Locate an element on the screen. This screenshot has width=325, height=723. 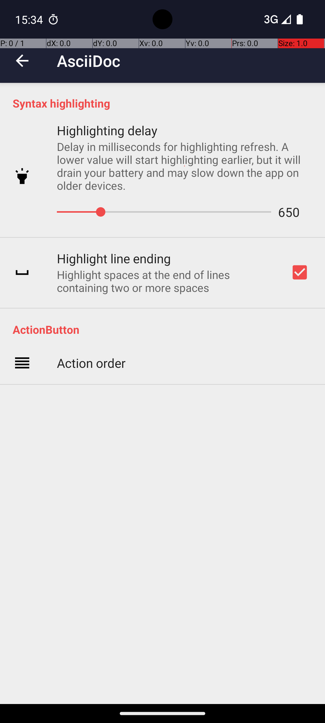
Highlight spaces at the end of lines containing two or more spaces is located at coordinates (166, 281).